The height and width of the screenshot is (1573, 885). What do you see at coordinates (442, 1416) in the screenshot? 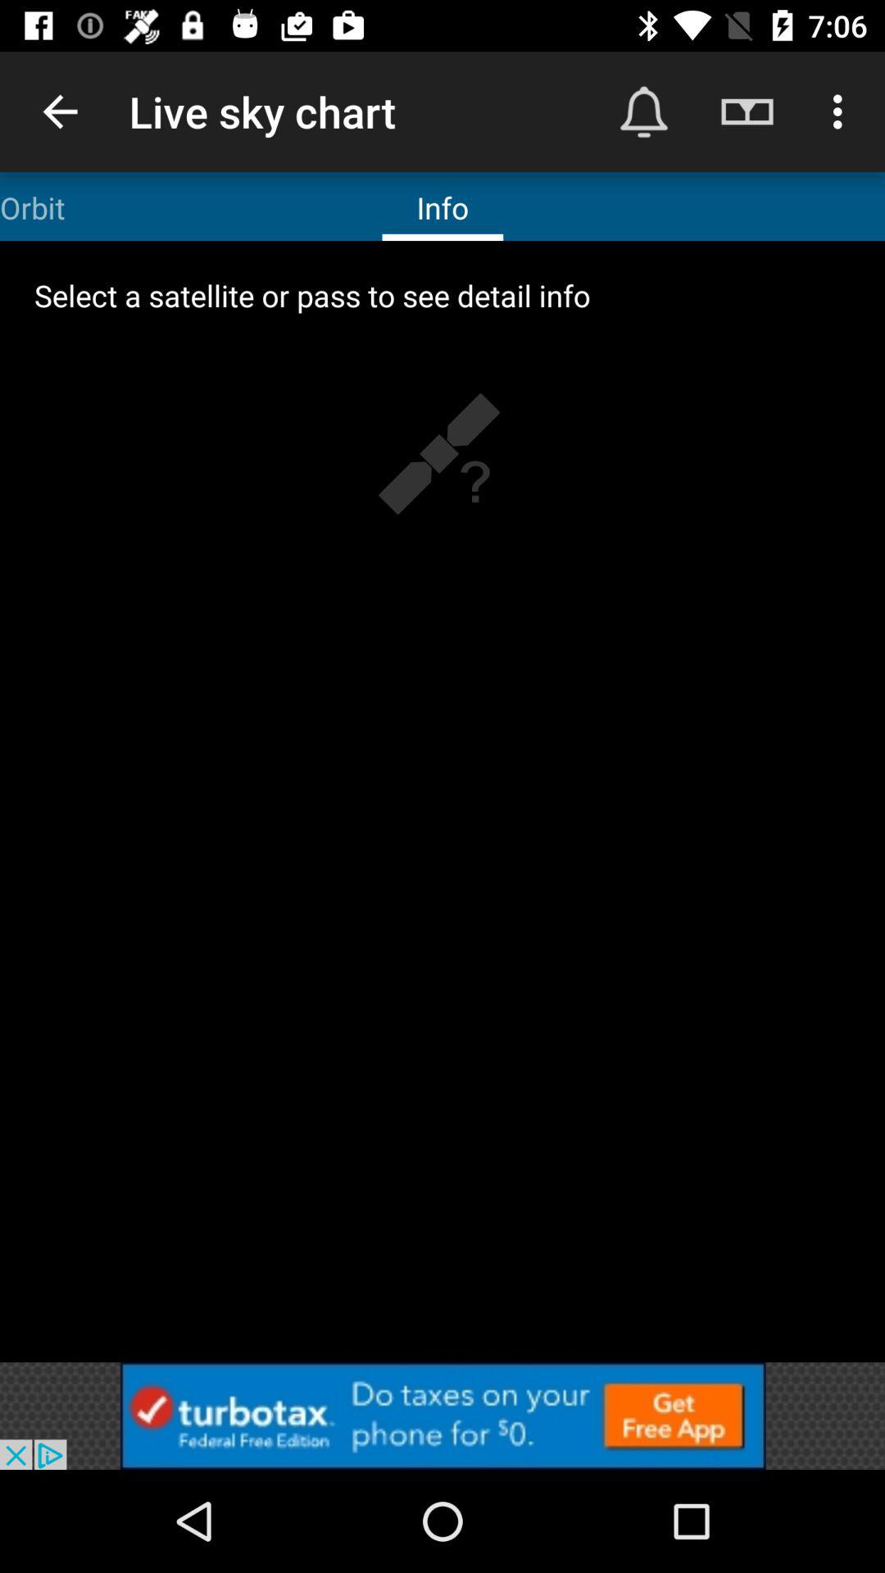
I see `add more` at bounding box center [442, 1416].